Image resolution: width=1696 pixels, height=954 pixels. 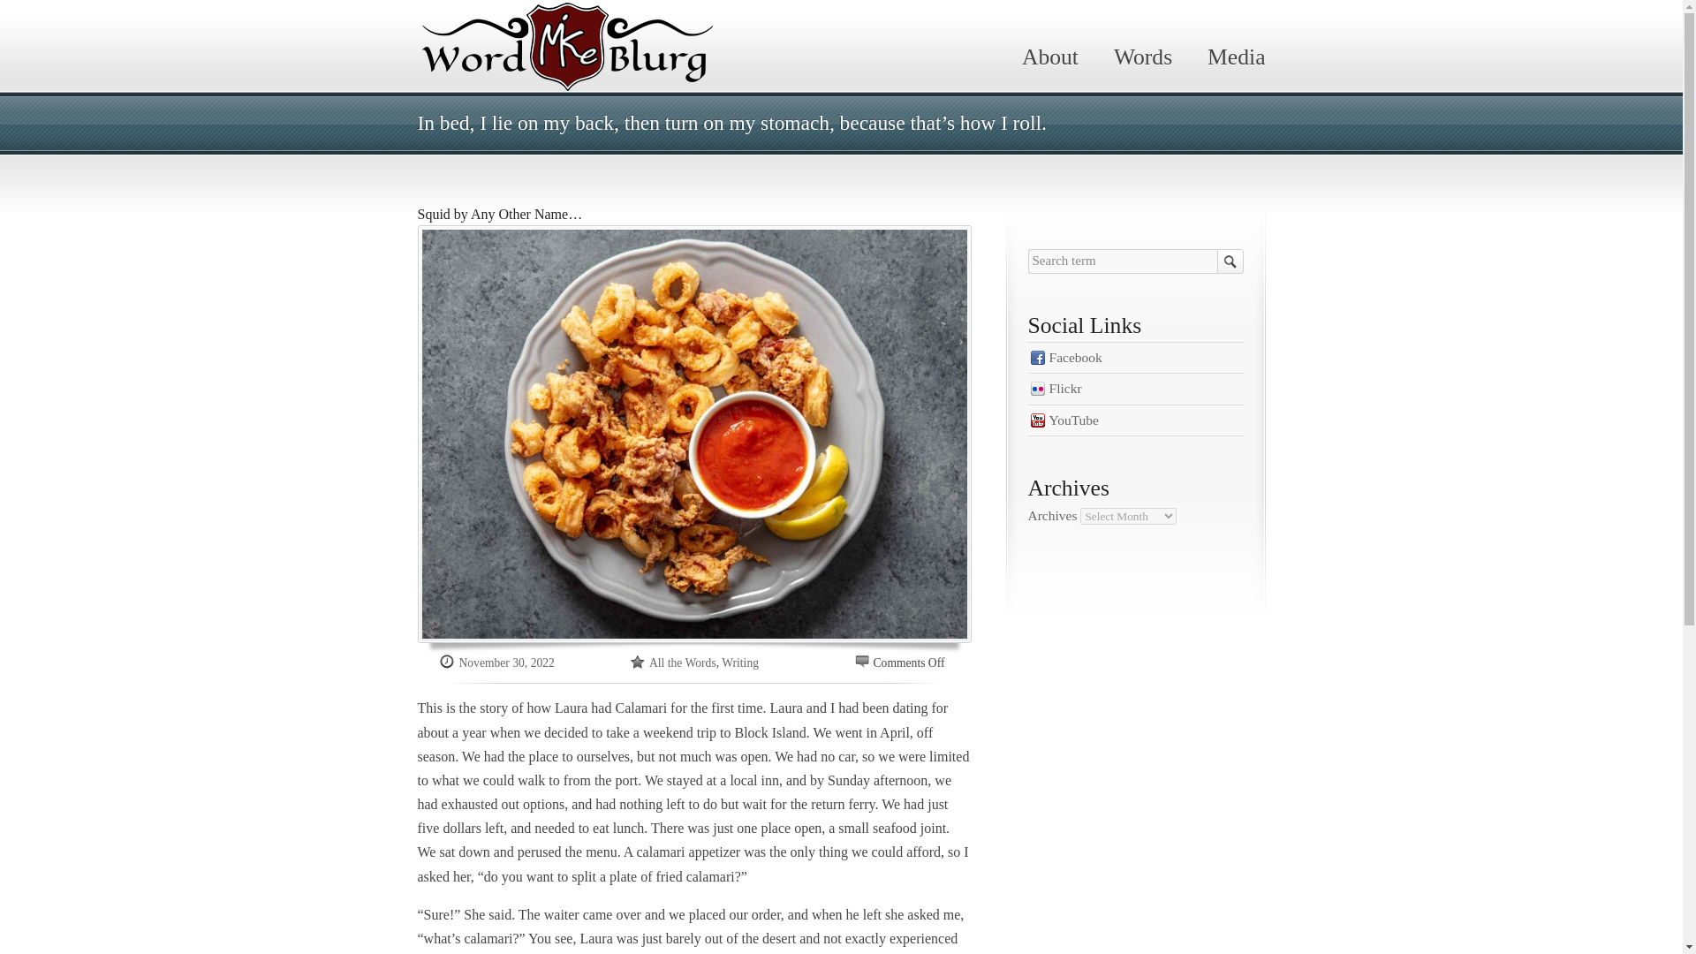 What do you see at coordinates (507, 662) in the screenshot?
I see `November 30, 2022` at bounding box center [507, 662].